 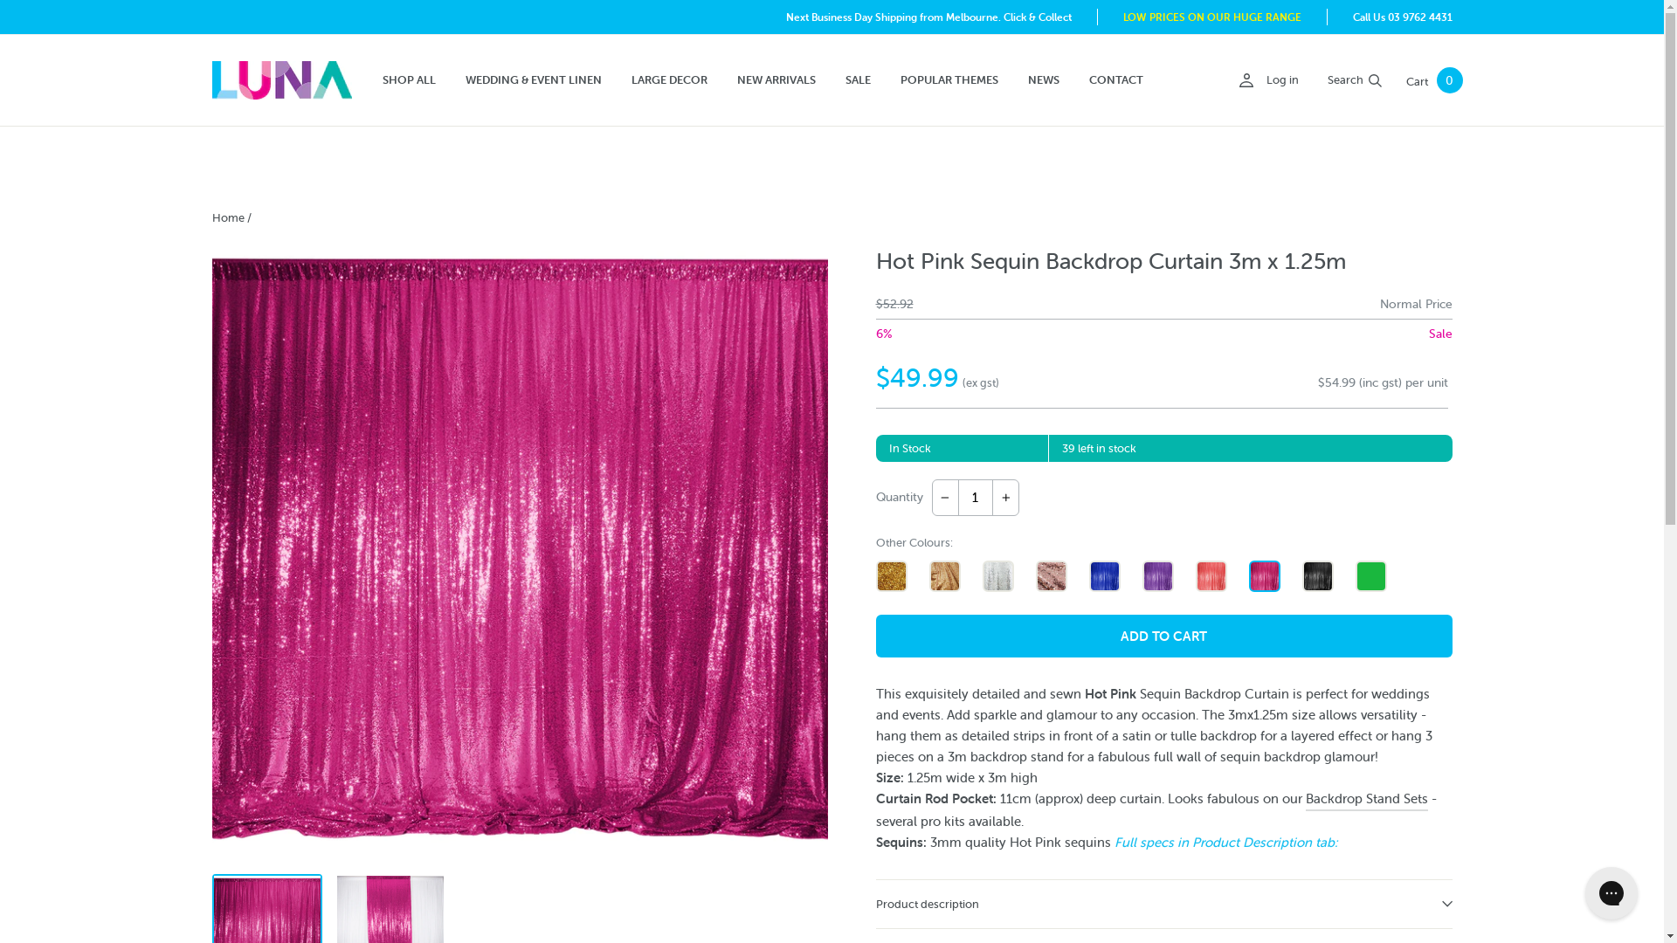 What do you see at coordinates (1006, 498) in the screenshot?
I see `+` at bounding box center [1006, 498].